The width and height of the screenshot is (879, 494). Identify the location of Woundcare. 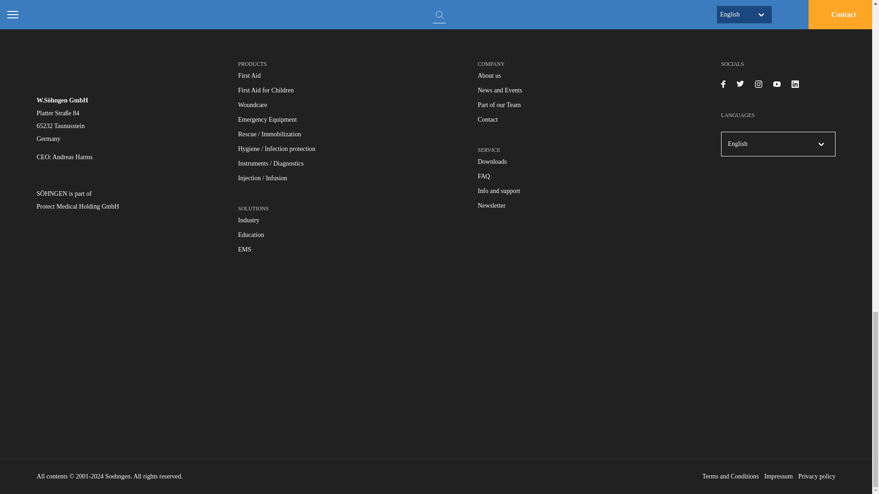
(253, 105).